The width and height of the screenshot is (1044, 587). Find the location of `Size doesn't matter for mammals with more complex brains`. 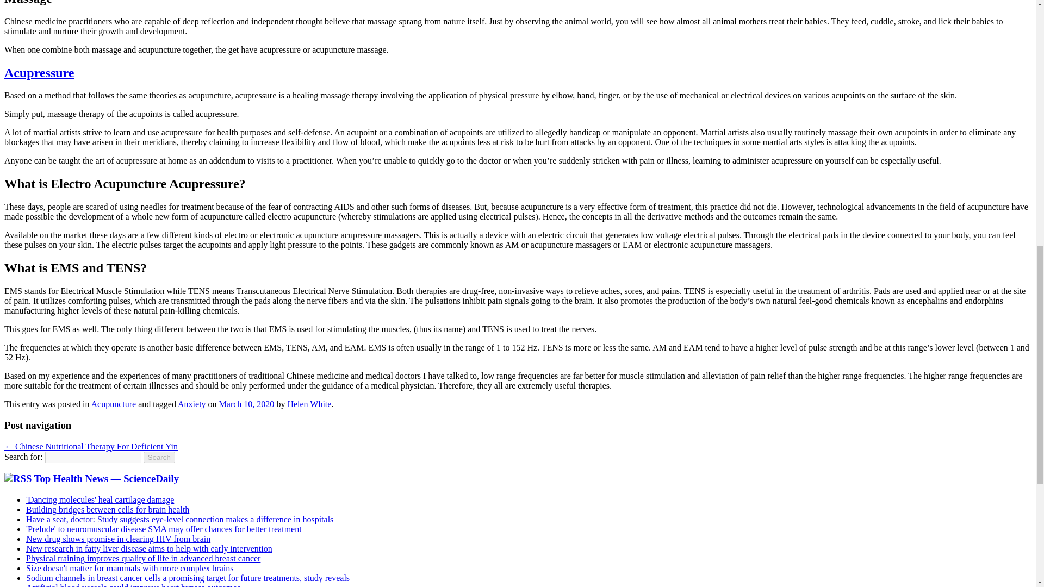

Size doesn't matter for mammals with more complex brains is located at coordinates (129, 568).